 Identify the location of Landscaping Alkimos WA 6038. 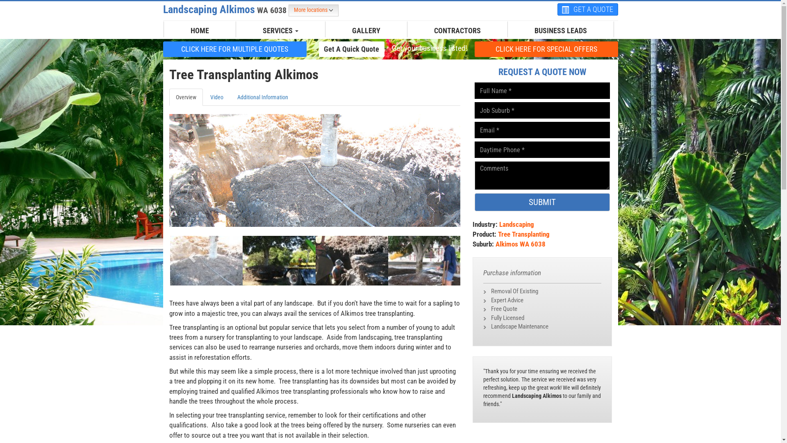
(226, 9).